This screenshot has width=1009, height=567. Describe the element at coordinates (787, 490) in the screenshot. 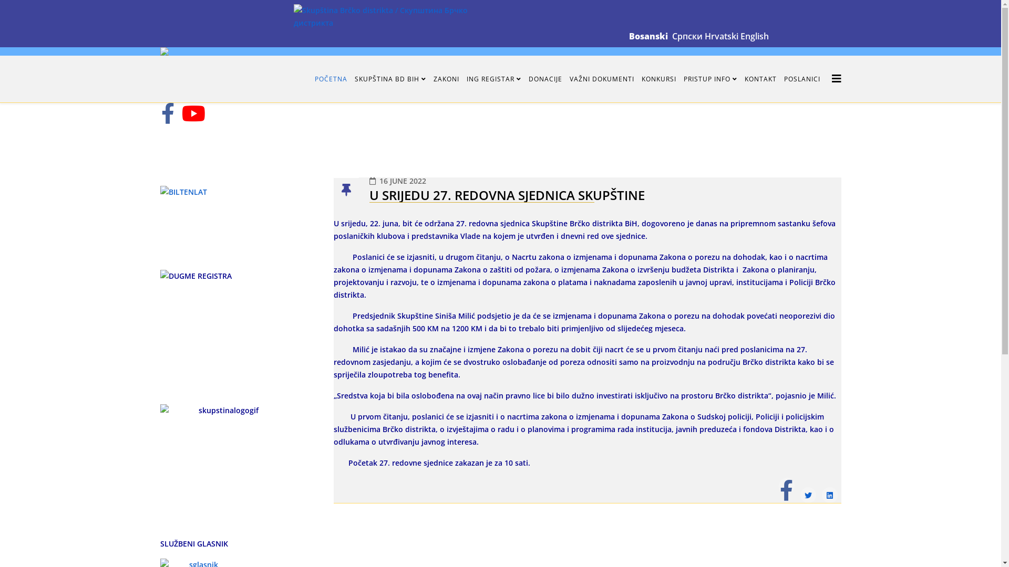

I see `Share On Facebook` at that location.